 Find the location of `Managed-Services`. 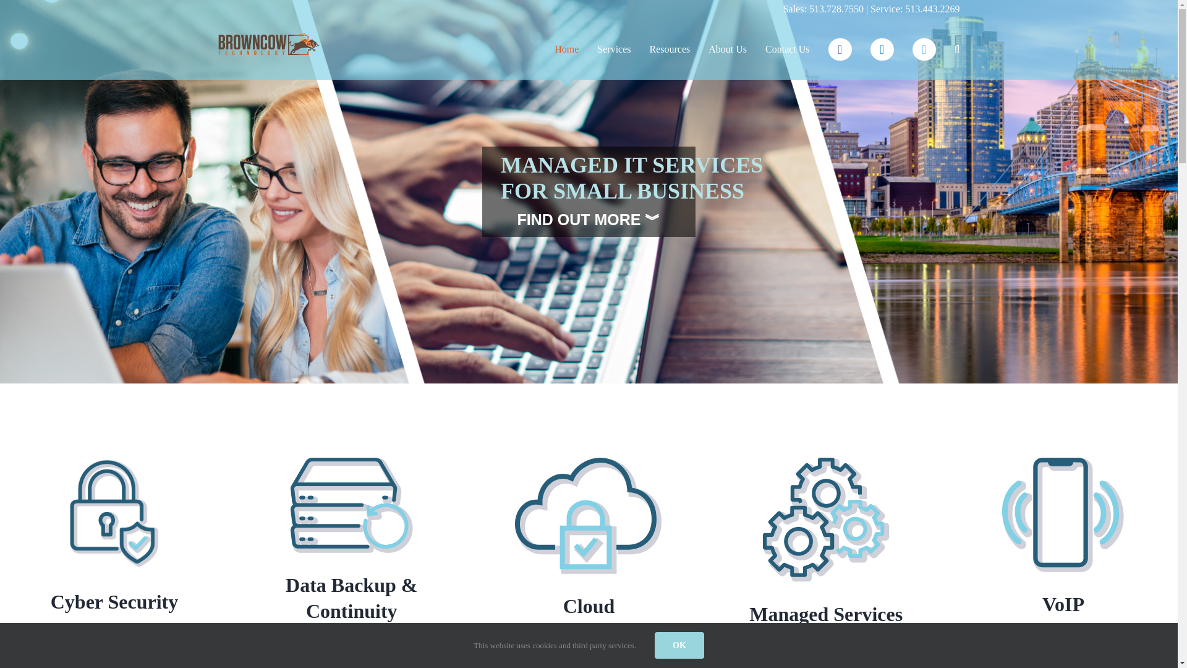

Managed-Services is located at coordinates (826, 520).